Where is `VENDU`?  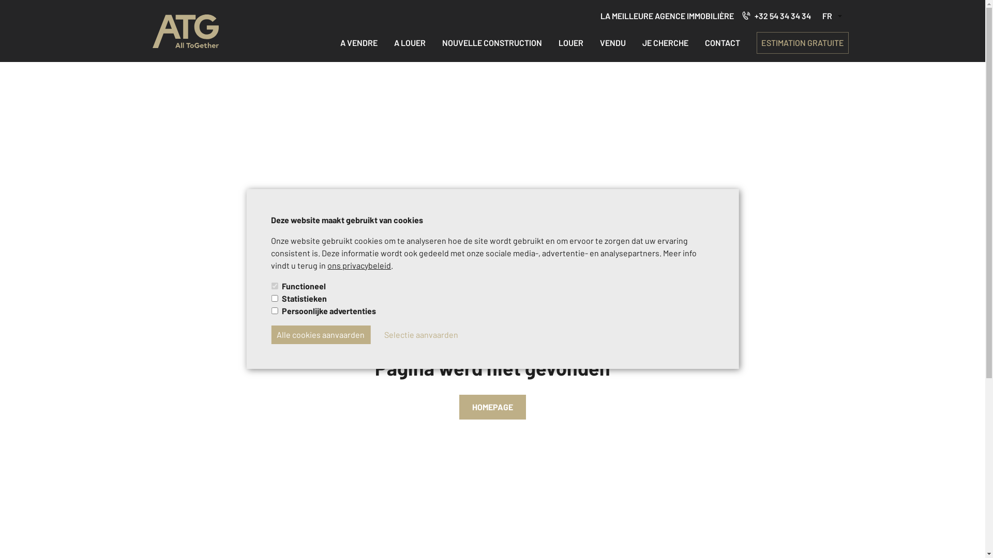
VENDU is located at coordinates (613, 42).